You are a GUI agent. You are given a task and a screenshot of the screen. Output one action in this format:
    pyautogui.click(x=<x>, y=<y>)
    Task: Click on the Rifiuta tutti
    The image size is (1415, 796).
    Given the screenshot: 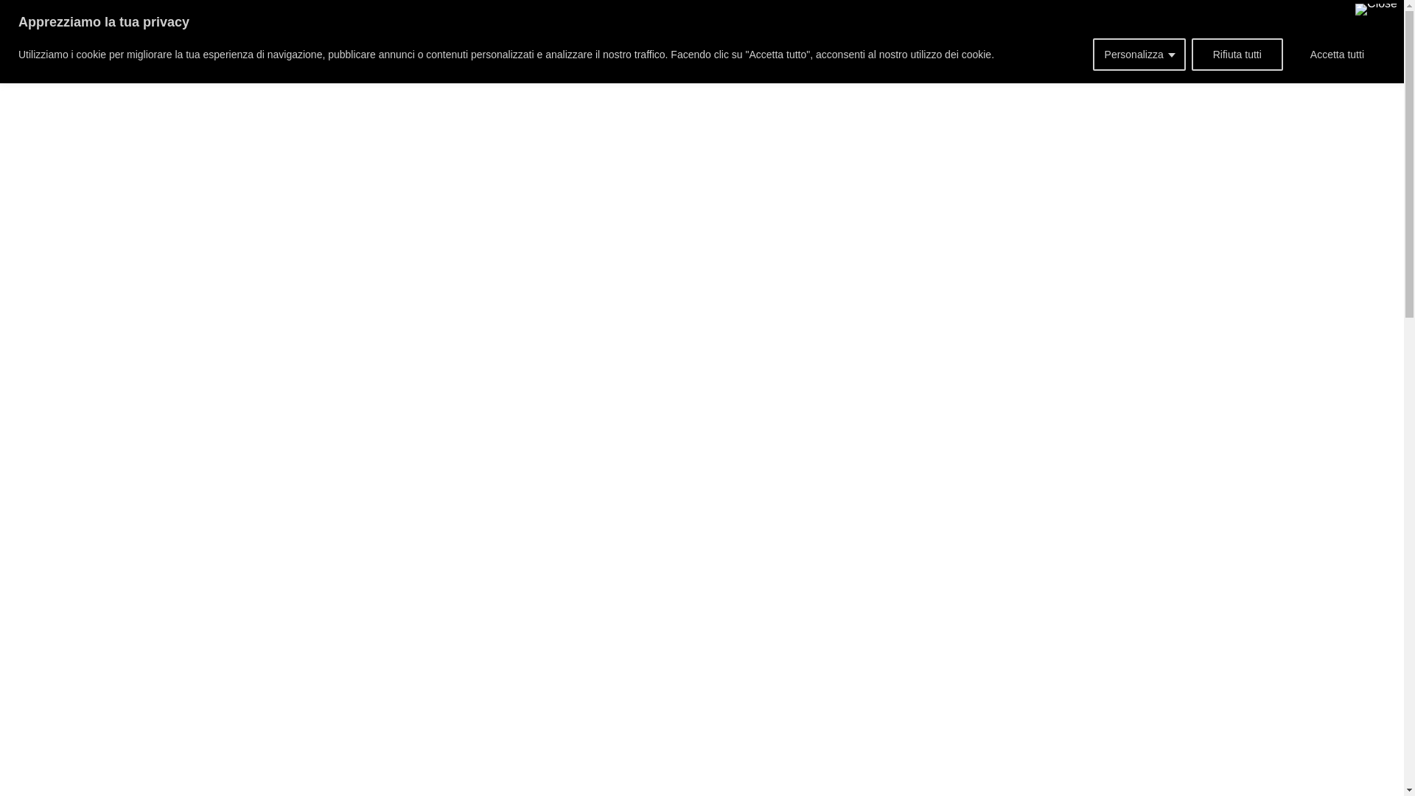 What is the action you would take?
    pyautogui.click(x=1237, y=55)
    